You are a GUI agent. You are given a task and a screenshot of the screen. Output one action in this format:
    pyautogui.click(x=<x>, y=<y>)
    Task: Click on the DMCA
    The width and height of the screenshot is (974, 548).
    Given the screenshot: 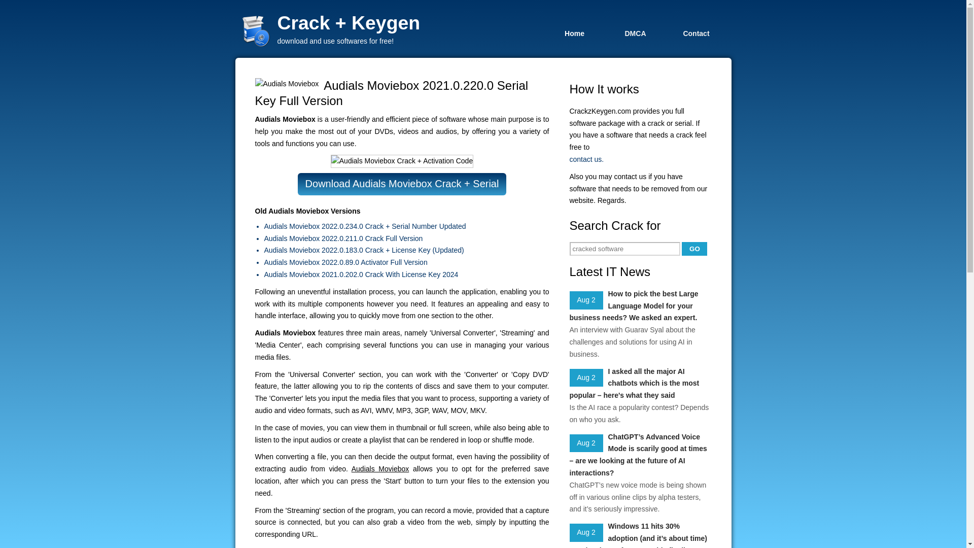 What is the action you would take?
    pyautogui.click(x=635, y=32)
    